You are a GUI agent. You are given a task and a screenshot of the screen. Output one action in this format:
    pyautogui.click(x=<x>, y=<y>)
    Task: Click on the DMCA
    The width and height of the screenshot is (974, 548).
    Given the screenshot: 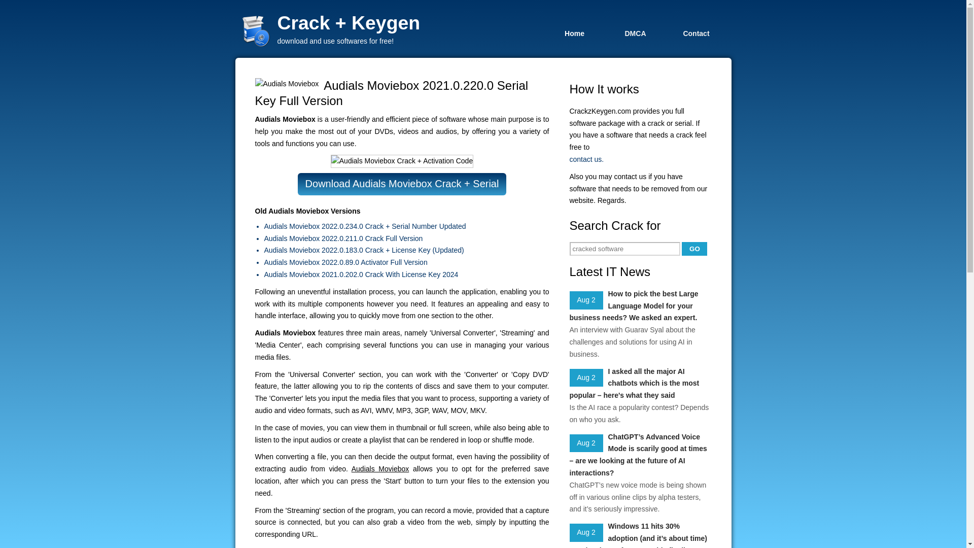 What is the action you would take?
    pyautogui.click(x=635, y=32)
    